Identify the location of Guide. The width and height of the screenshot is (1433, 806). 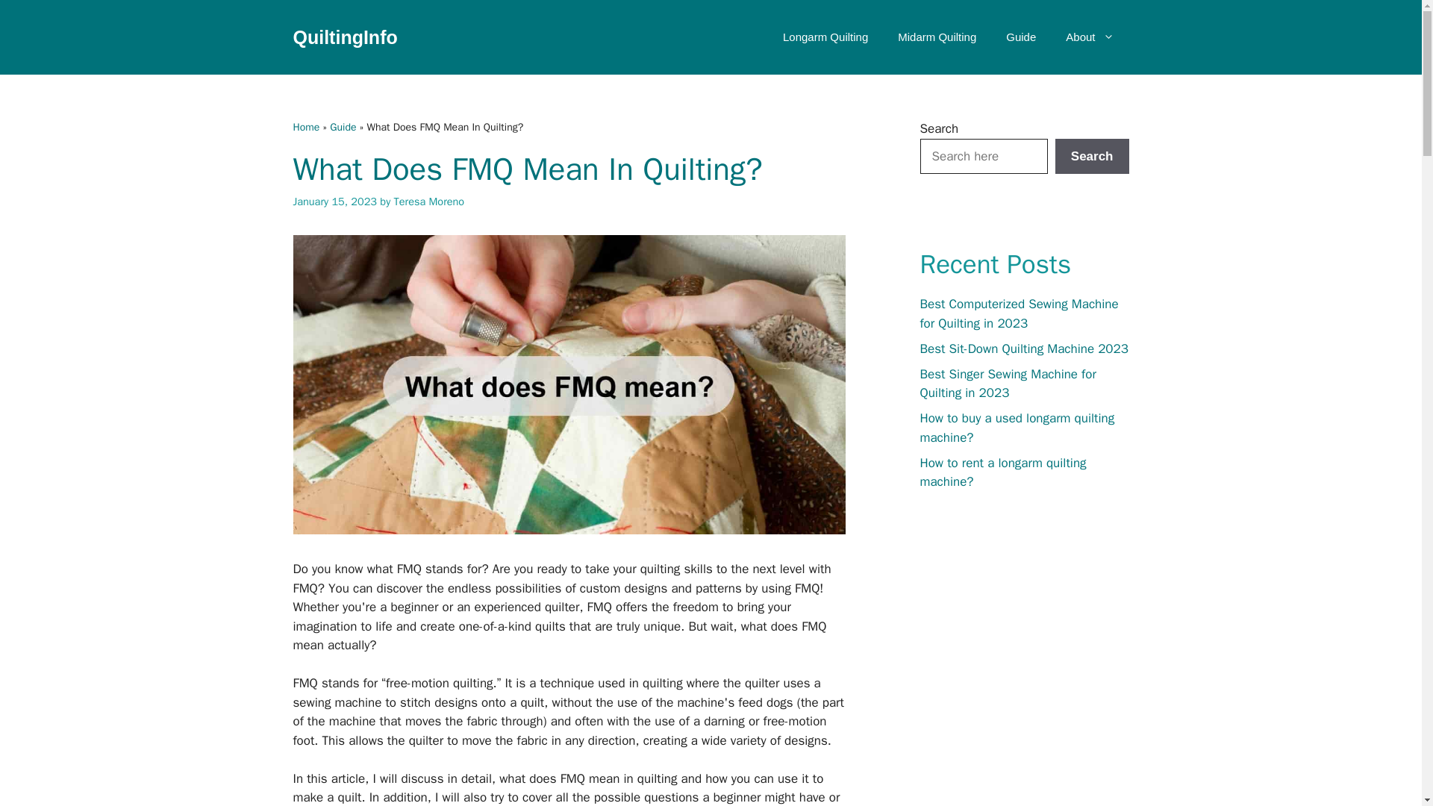
(342, 127).